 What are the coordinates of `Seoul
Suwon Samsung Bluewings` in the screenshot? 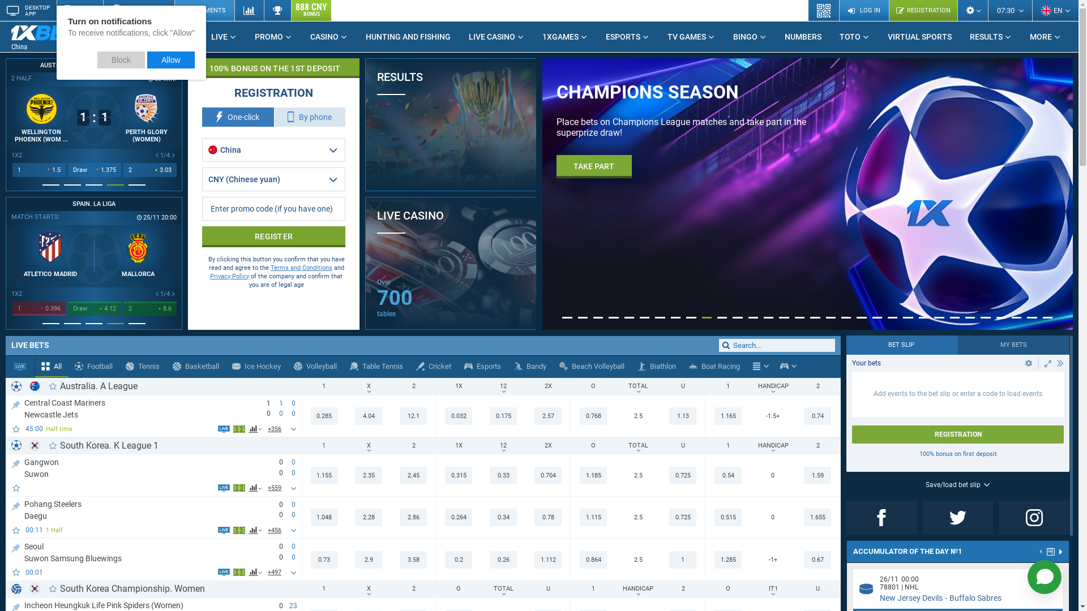 It's located at (146, 552).